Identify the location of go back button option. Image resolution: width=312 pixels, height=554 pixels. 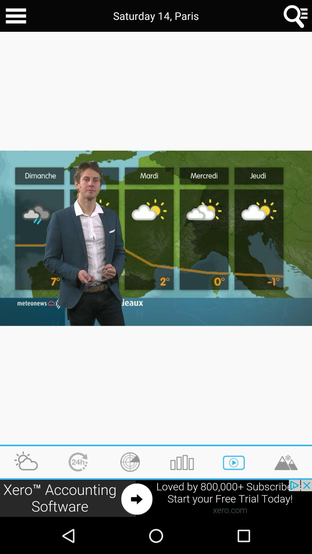
(16, 16).